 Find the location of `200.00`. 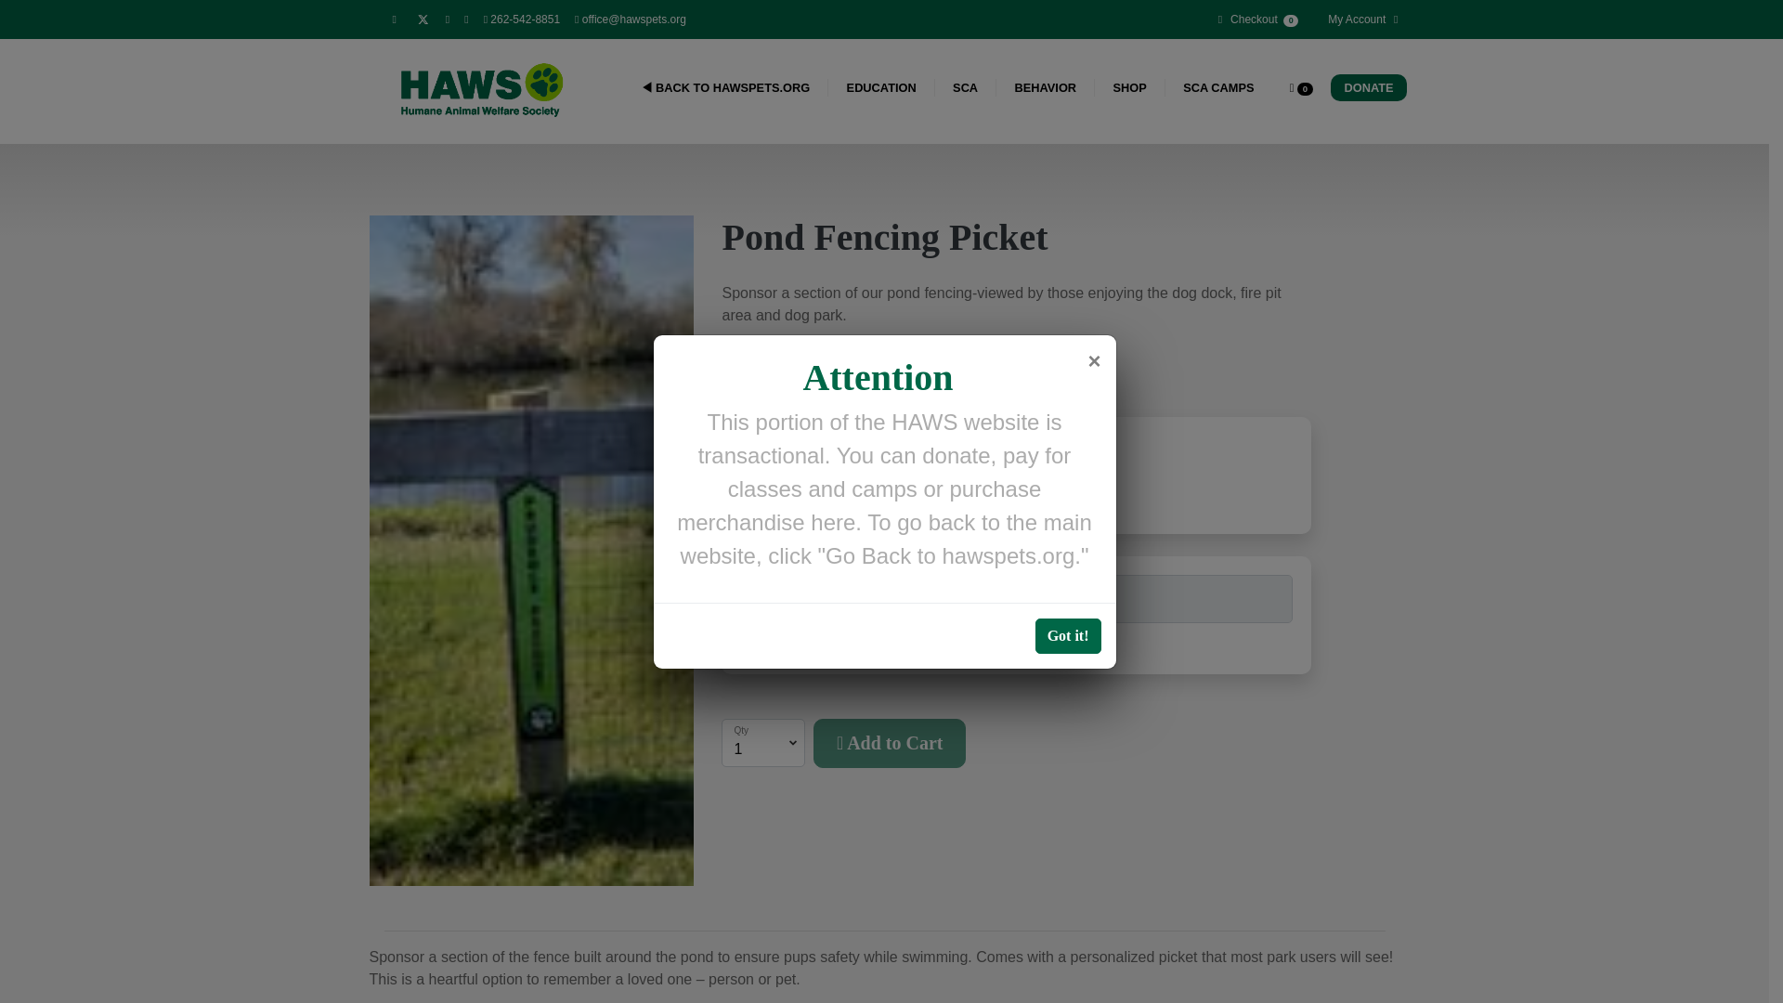

200.00 is located at coordinates (751, 358).